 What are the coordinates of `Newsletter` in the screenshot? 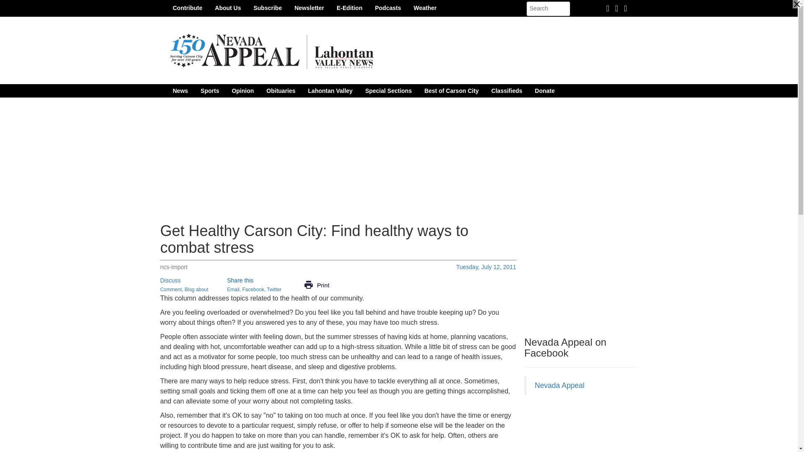 It's located at (309, 8).